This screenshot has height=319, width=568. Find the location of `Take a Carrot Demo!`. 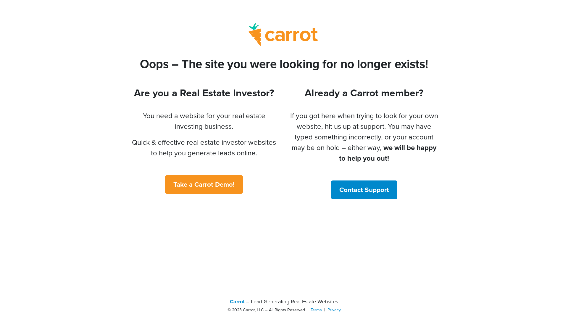

Take a Carrot Demo! is located at coordinates (204, 184).